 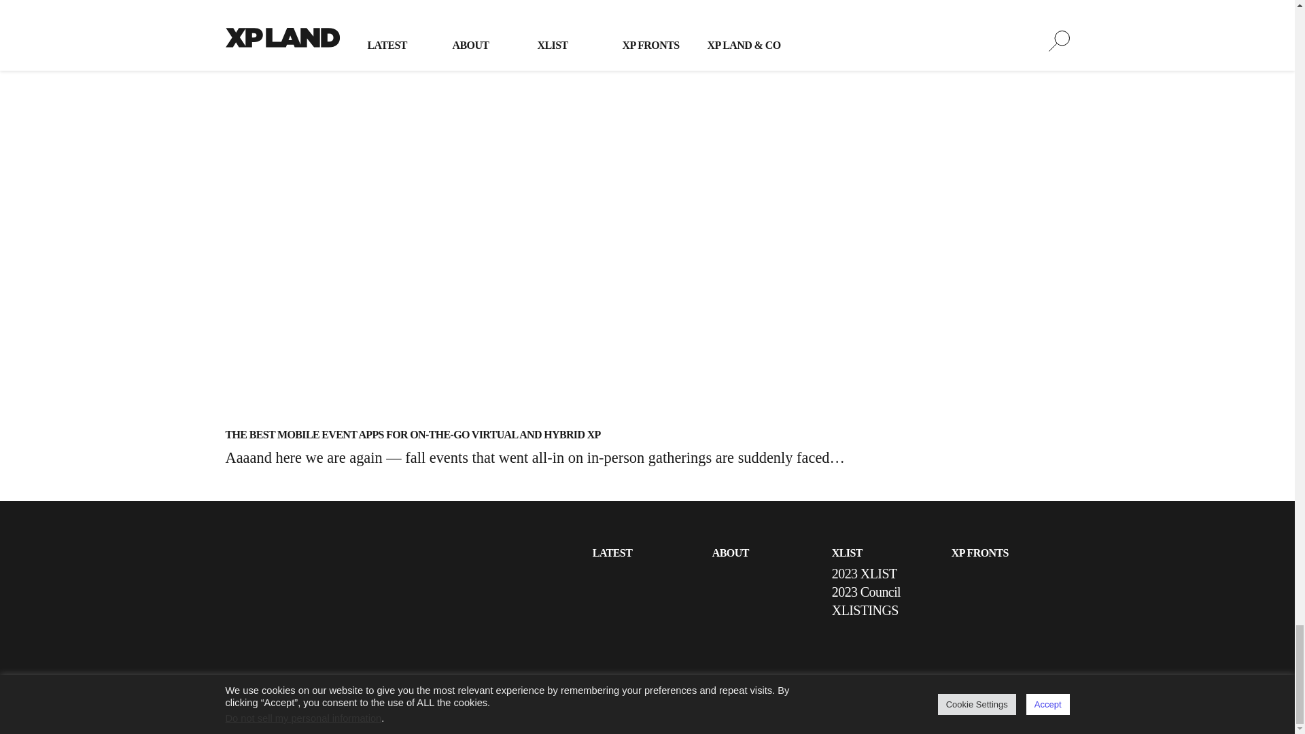 I want to click on XLIST, so click(x=847, y=552).